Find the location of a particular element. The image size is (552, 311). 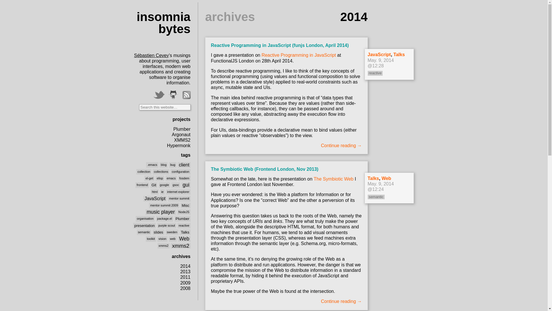

blog is located at coordinates (164, 165).